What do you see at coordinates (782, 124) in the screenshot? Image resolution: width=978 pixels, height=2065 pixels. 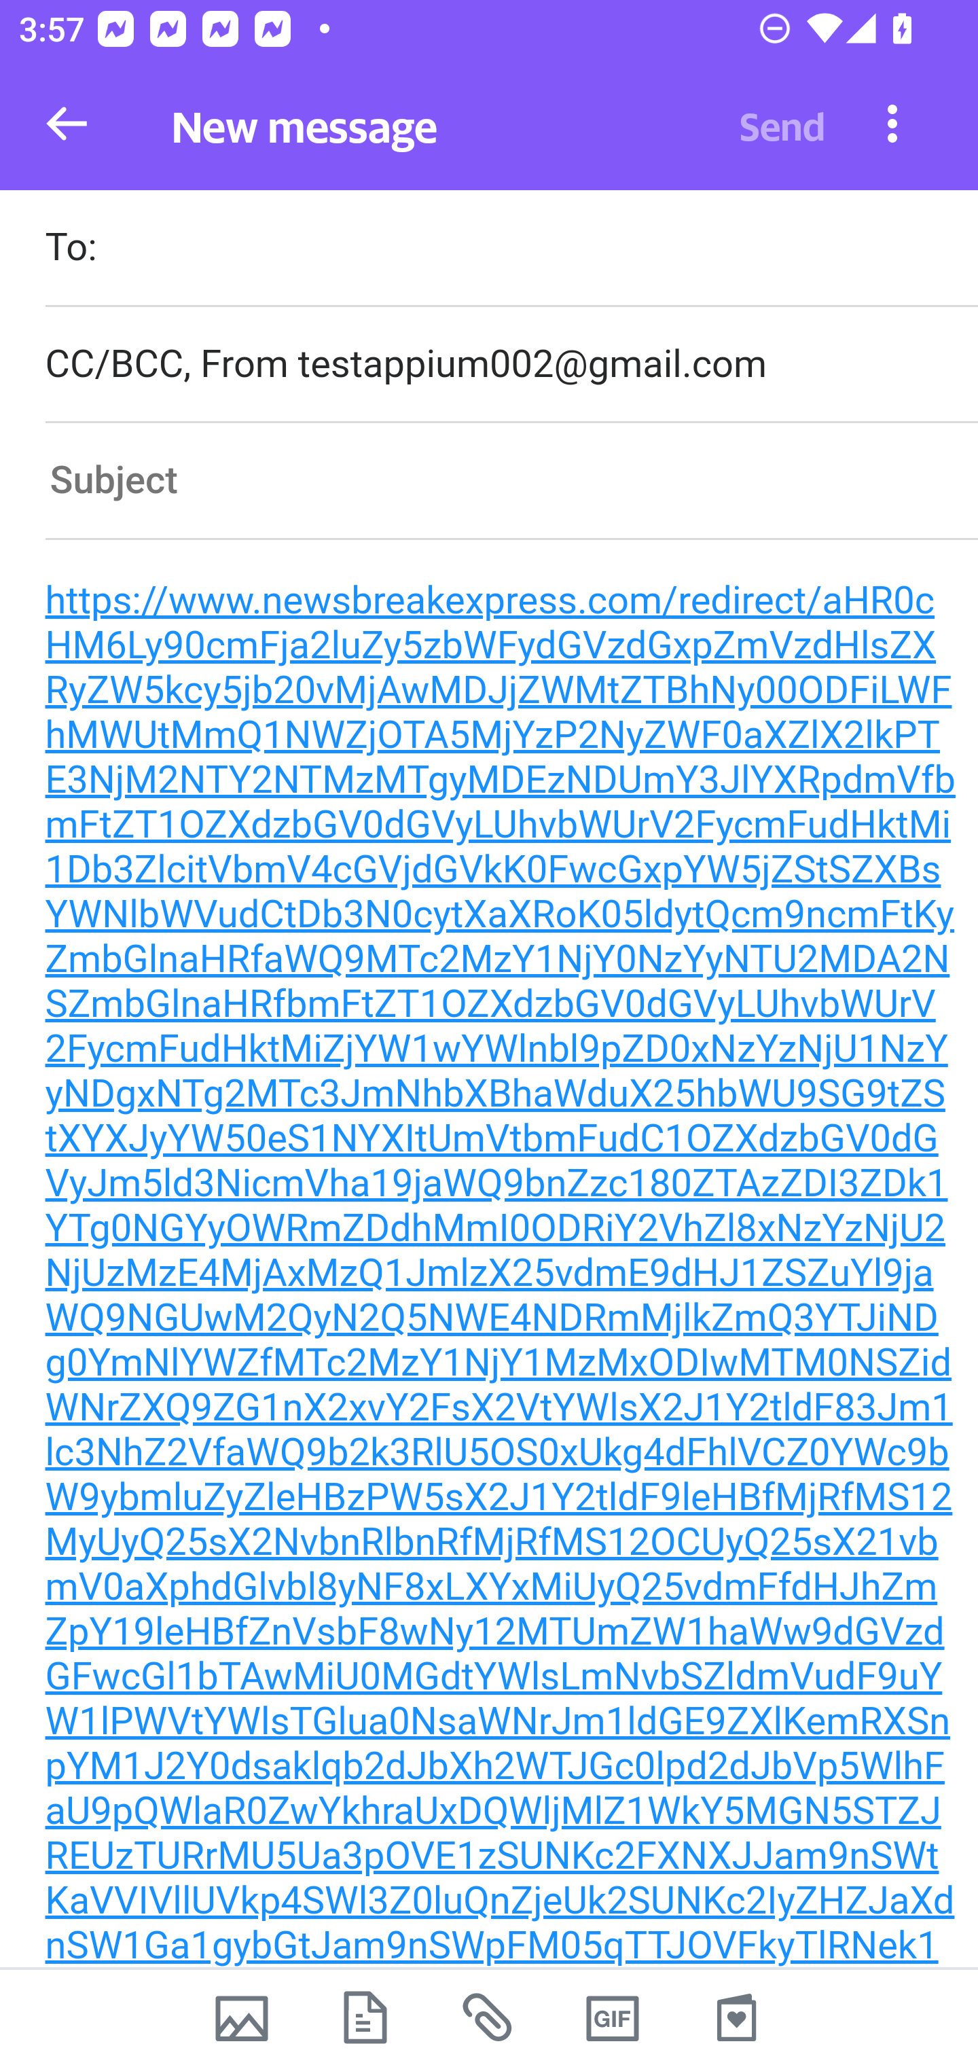 I see `Send` at bounding box center [782, 124].